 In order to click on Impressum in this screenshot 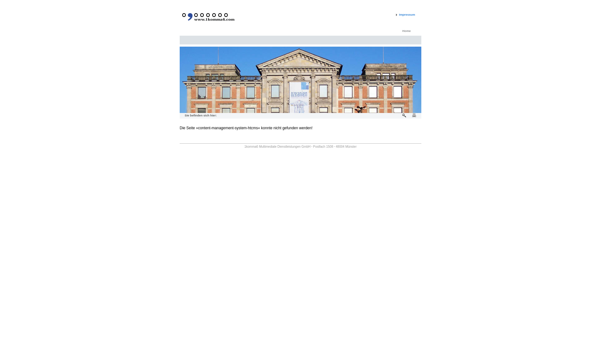, I will do `click(405, 14)`.